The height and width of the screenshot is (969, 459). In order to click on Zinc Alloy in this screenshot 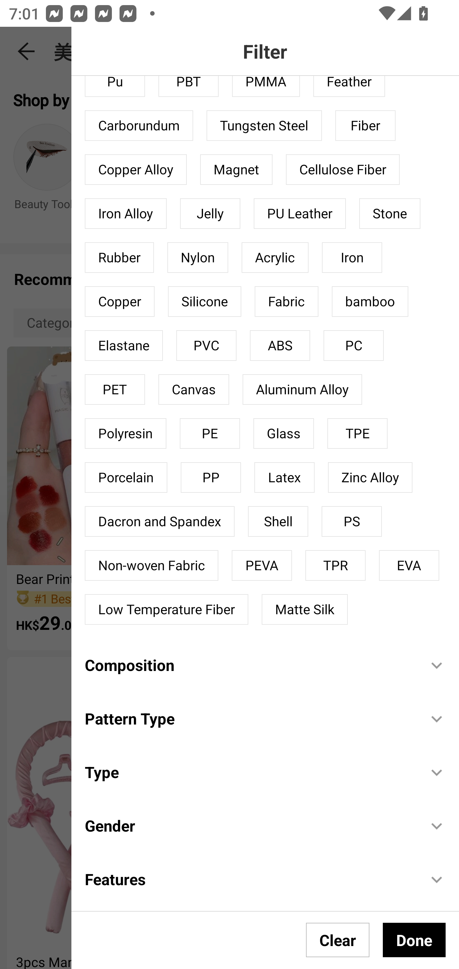, I will do `click(370, 477)`.